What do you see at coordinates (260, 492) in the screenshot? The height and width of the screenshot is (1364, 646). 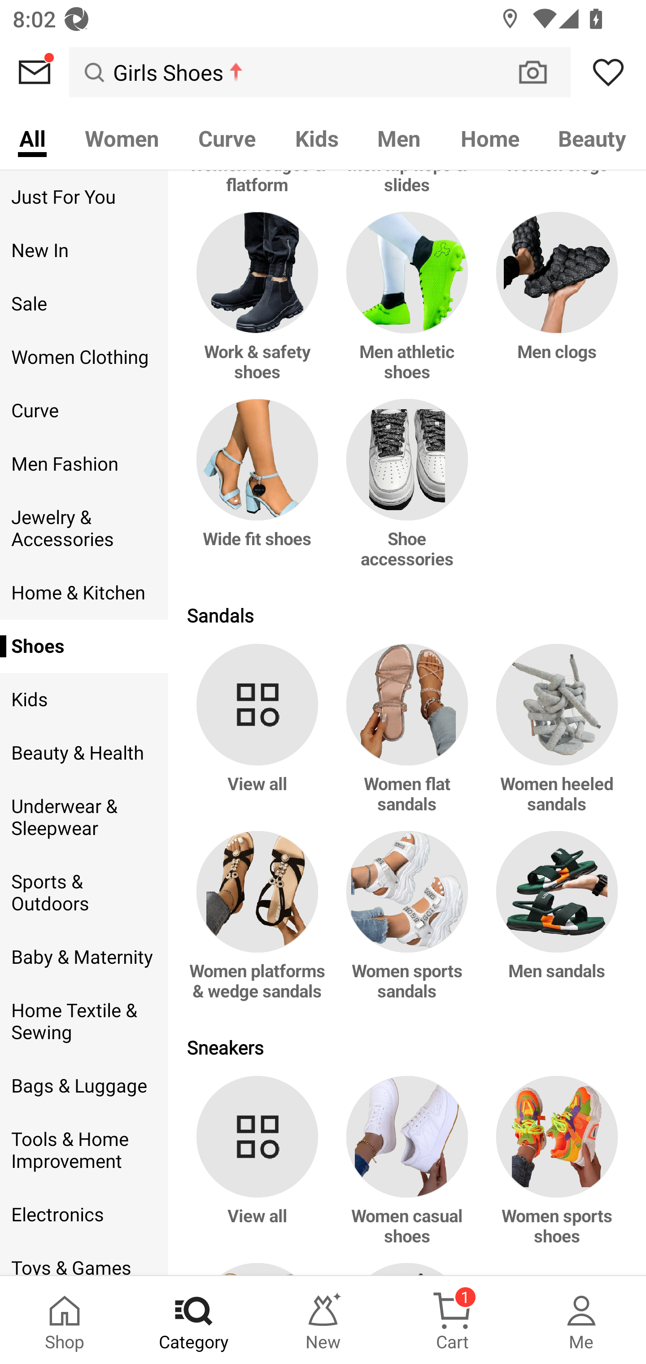 I see `Wide fit shoes` at bounding box center [260, 492].